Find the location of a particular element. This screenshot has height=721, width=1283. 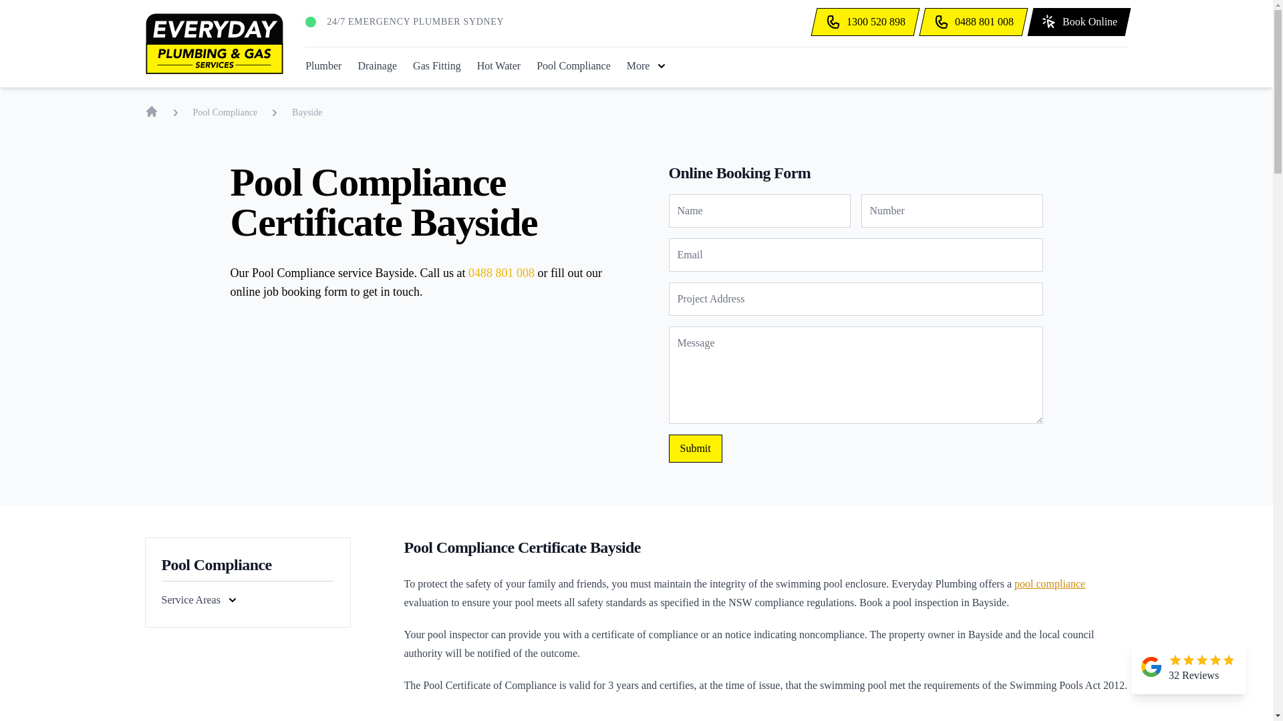

Pool Compliance is located at coordinates (573, 66).